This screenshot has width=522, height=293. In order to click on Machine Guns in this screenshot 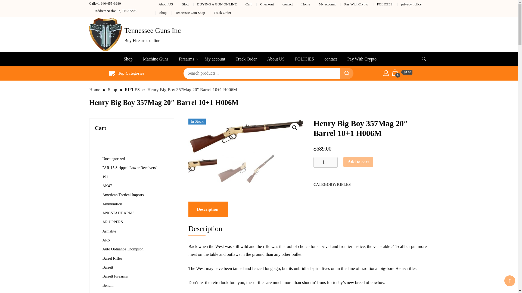, I will do `click(156, 59)`.